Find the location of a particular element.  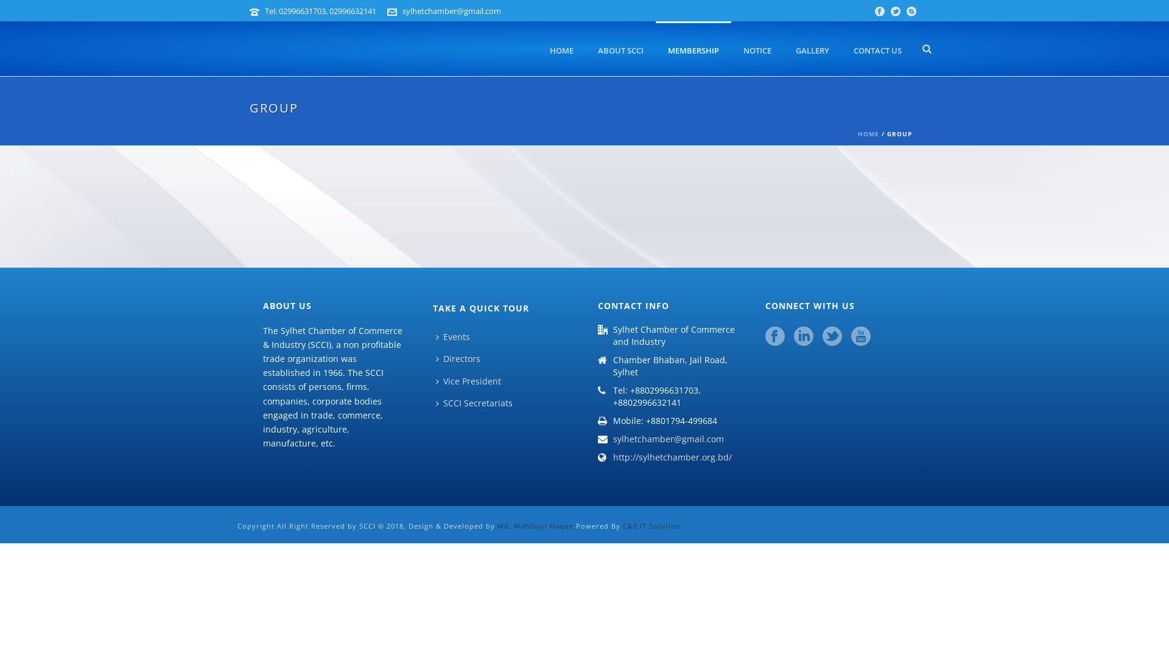

Md. Mahfujul Haque is located at coordinates (536, 526).